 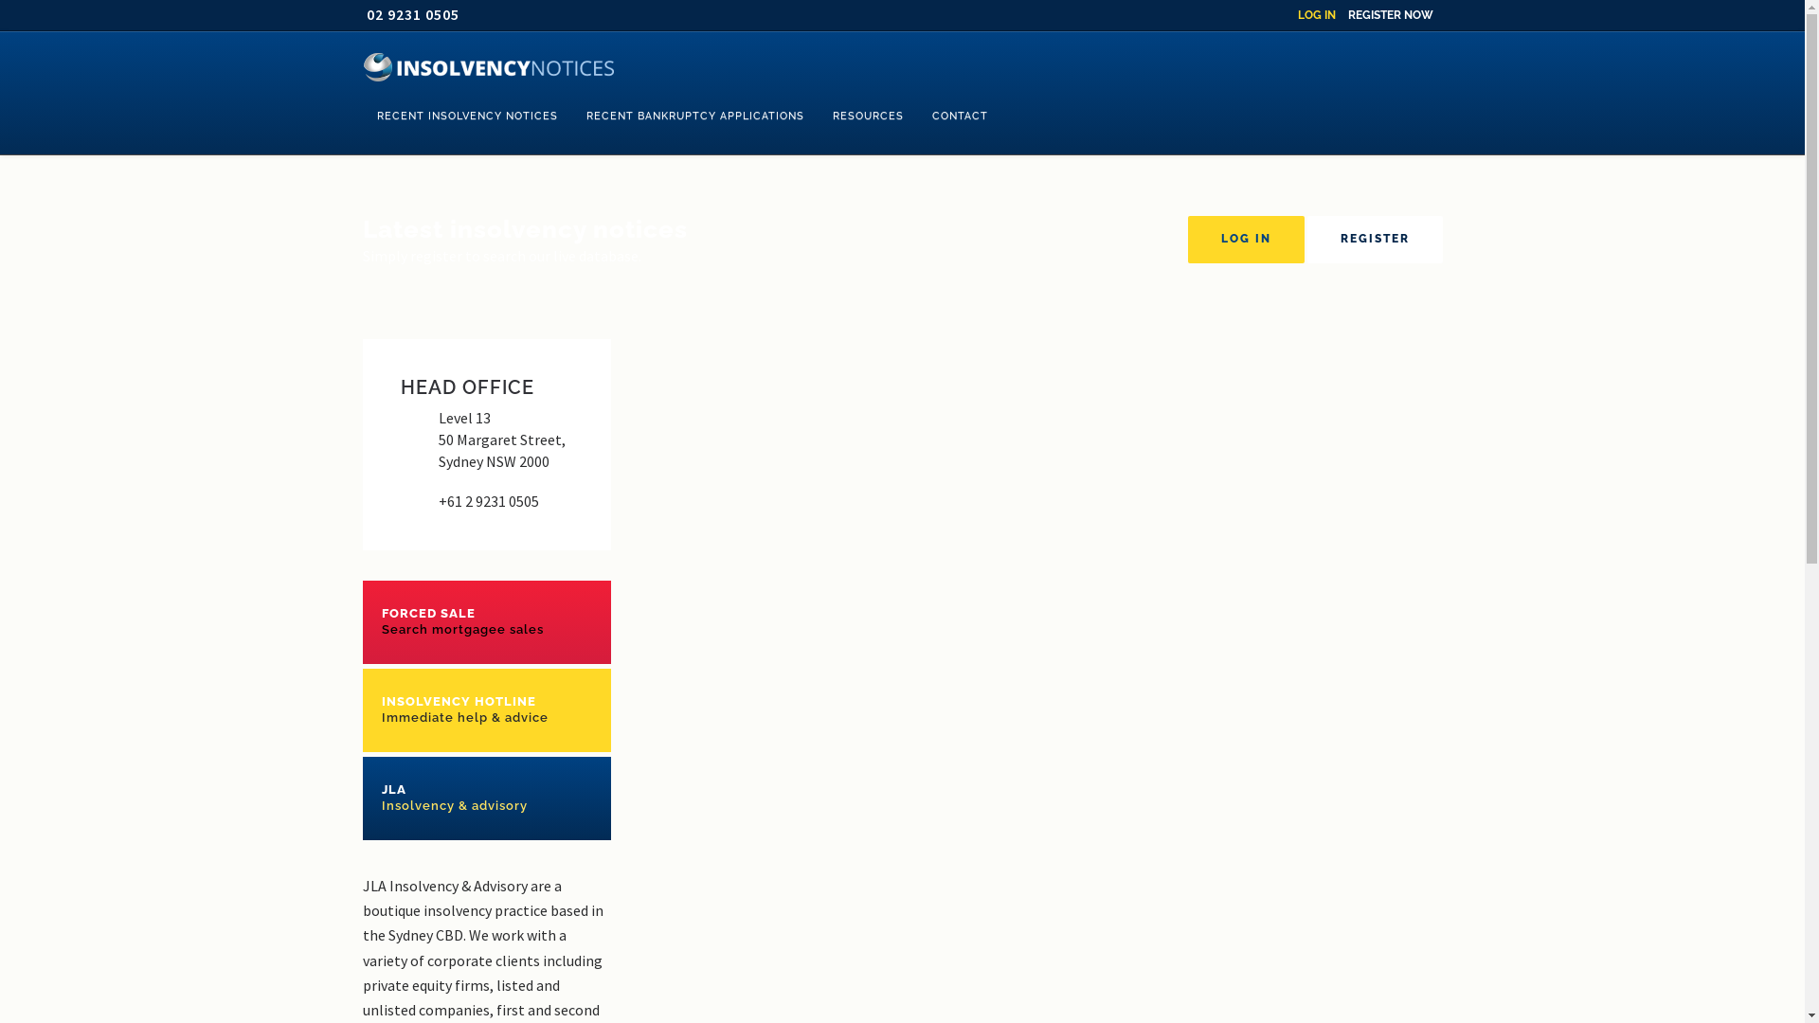 What do you see at coordinates (1376, 240) in the screenshot?
I see `REGISTER` at bounding box center [1376, 240].